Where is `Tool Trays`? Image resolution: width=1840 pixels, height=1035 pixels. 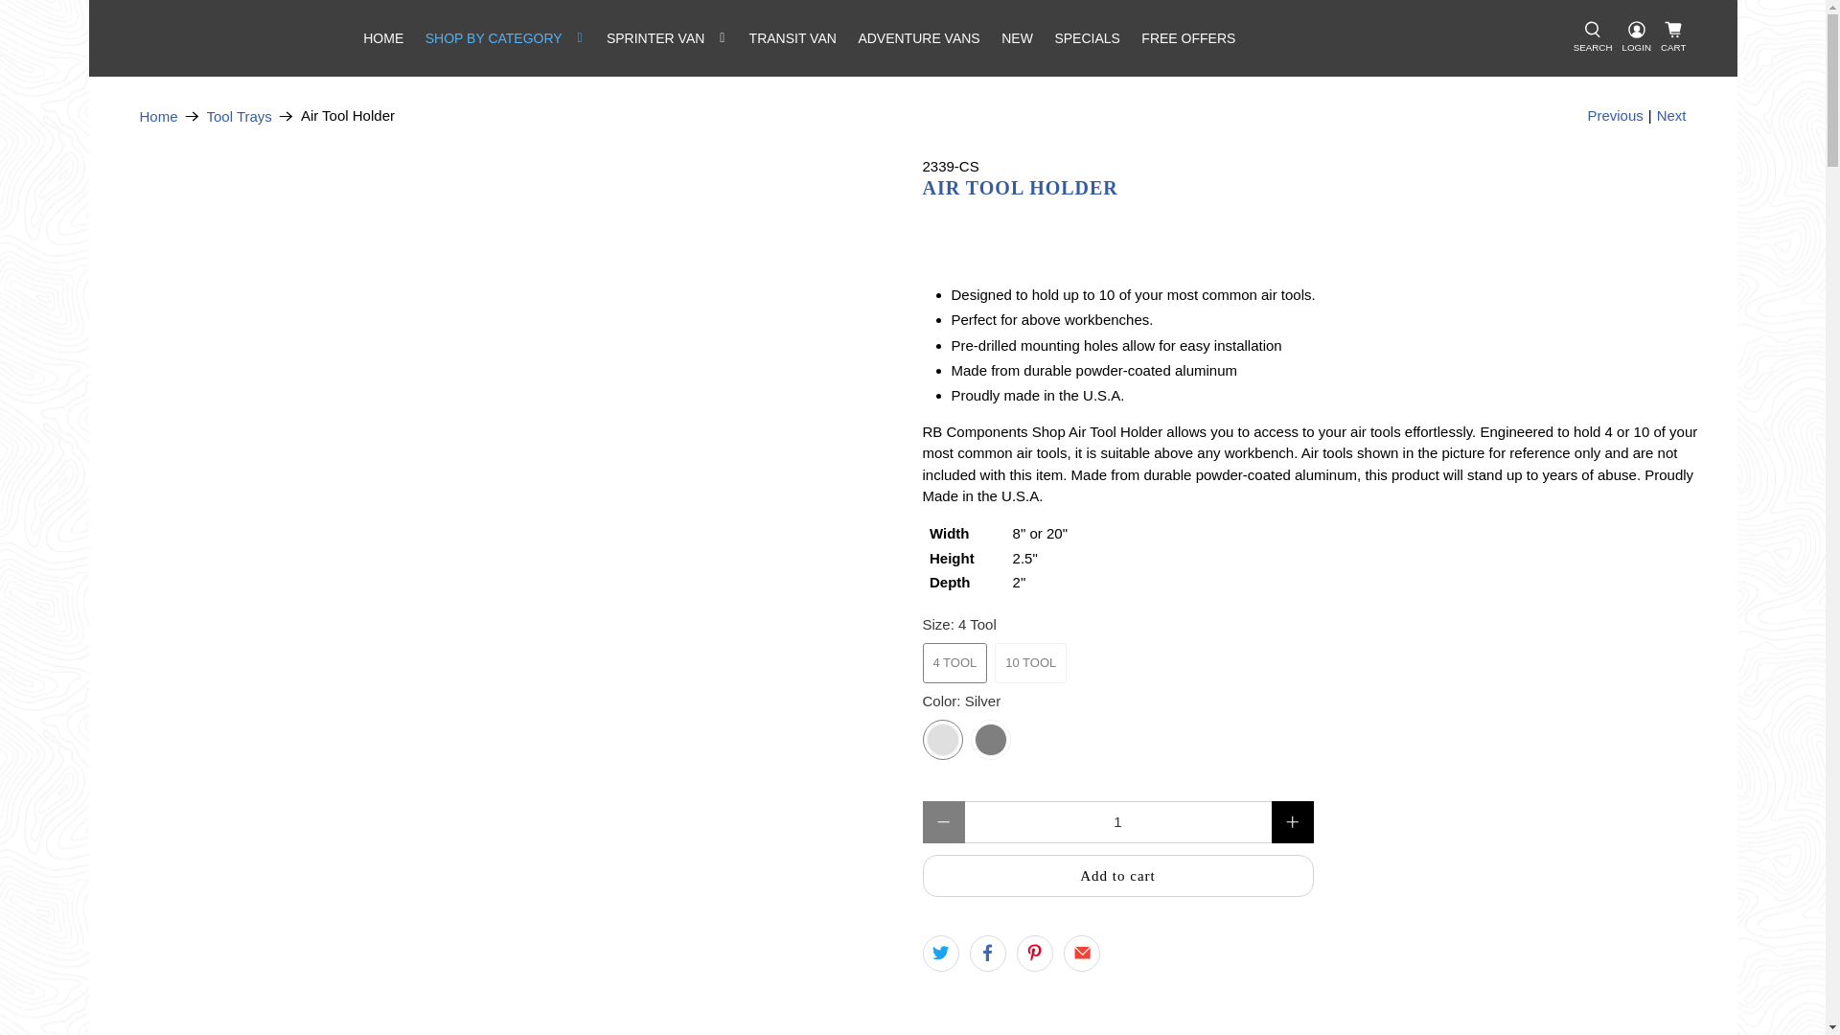
Tool Trays is located at coordinates (240, 116).